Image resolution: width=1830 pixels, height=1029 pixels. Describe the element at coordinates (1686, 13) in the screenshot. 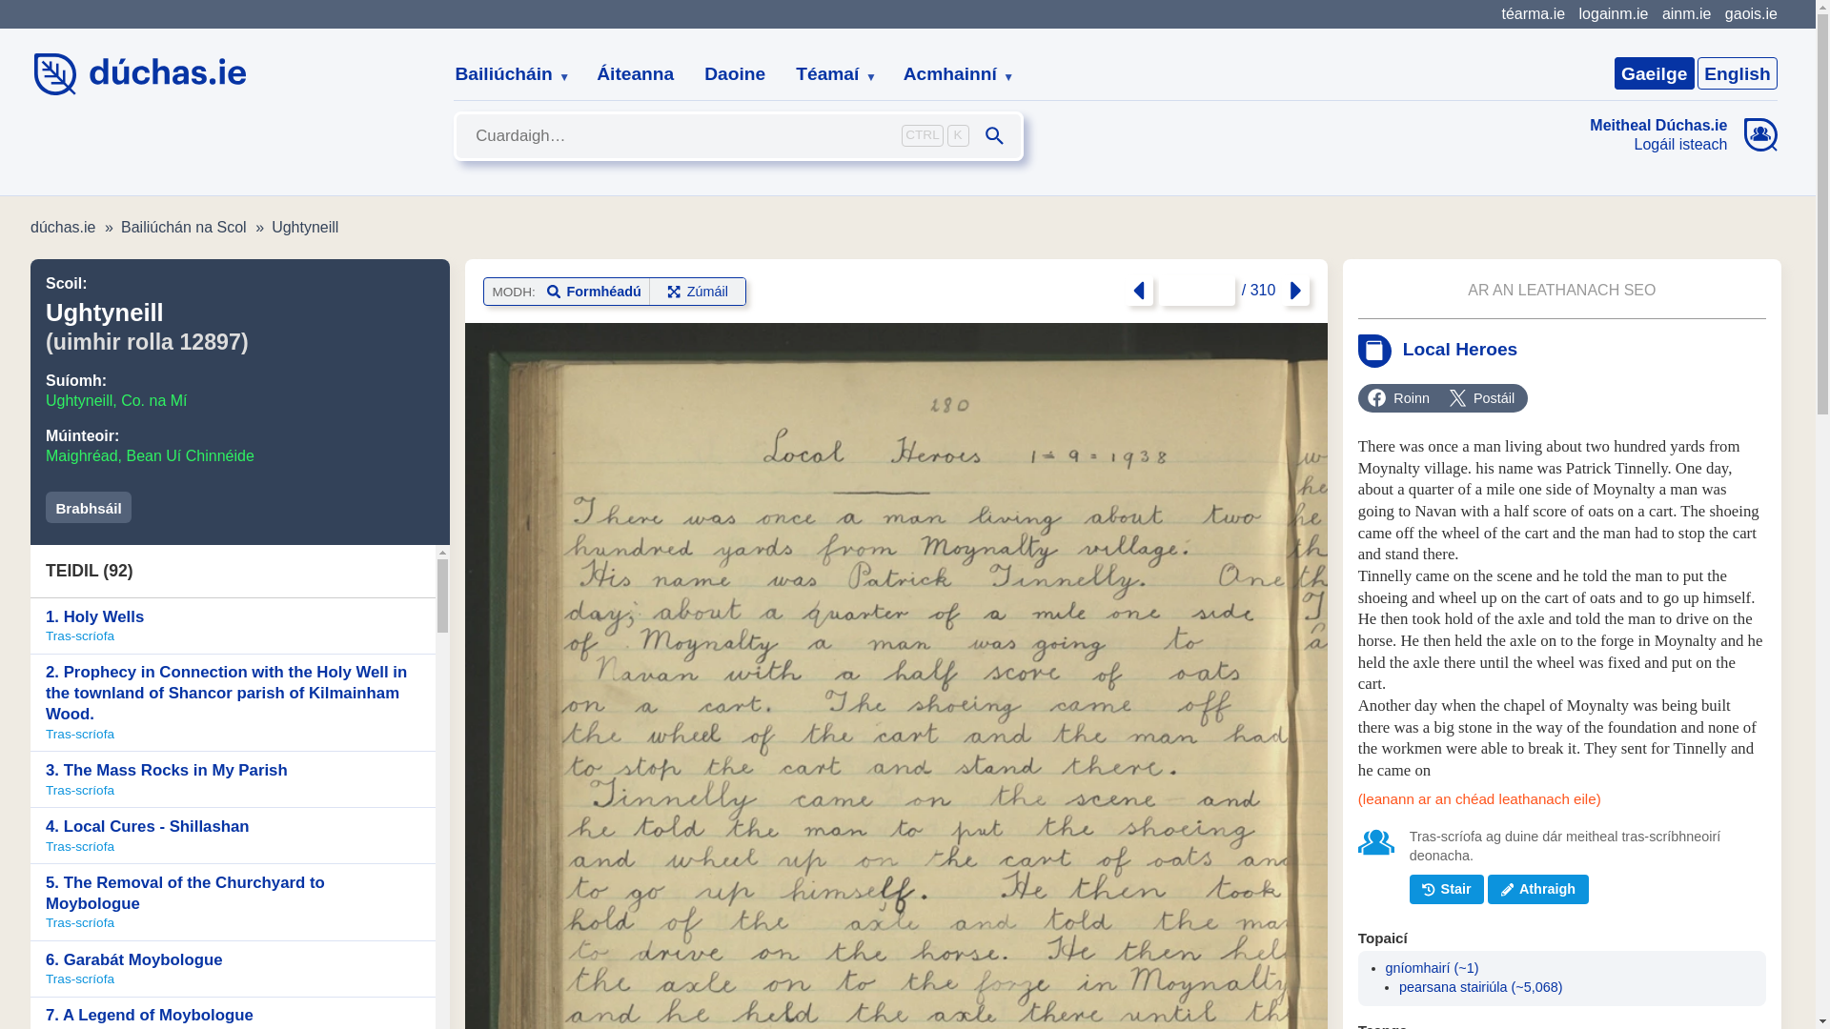

I see `ainm.ie` at that location.